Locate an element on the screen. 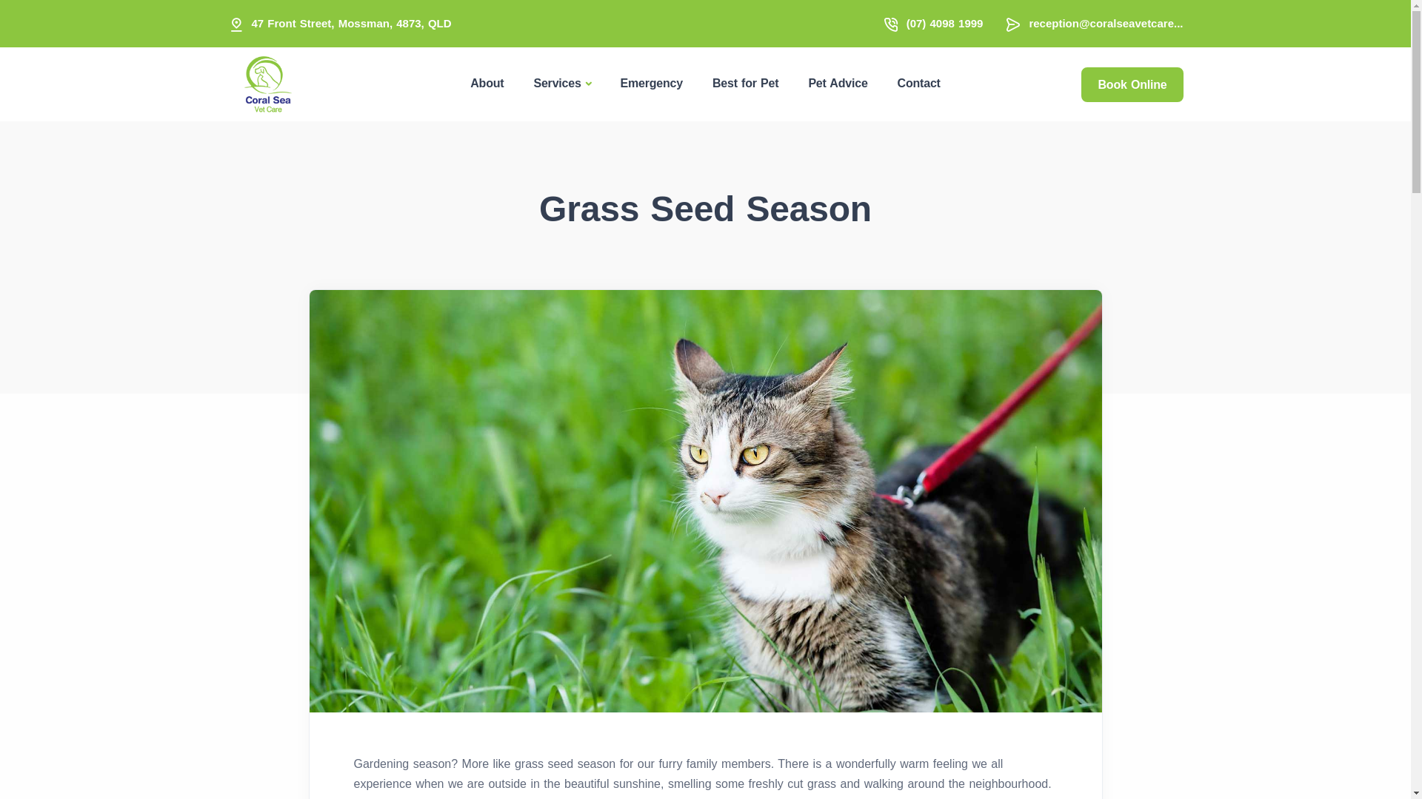 The image size is (1422, 799). 47 Front Street, Mossman, 4873, QLD is located at coordinates (352, 24).